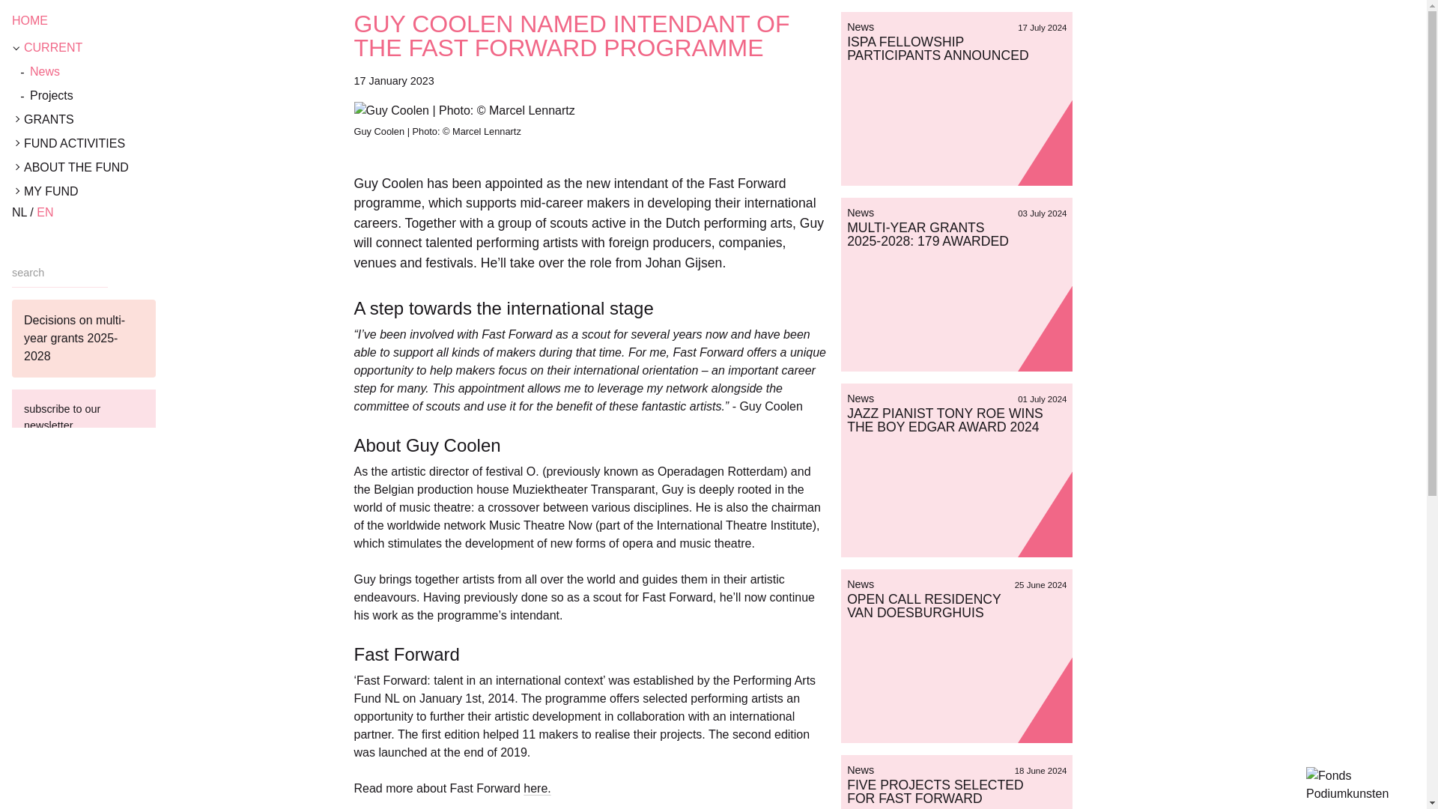  What do you see at coordinates (937, 49) in the screenshot?
I see `ISPA FELLOWSHIP PARTICIPANTS ANNOUNCED` at bounding box center [937, 49].